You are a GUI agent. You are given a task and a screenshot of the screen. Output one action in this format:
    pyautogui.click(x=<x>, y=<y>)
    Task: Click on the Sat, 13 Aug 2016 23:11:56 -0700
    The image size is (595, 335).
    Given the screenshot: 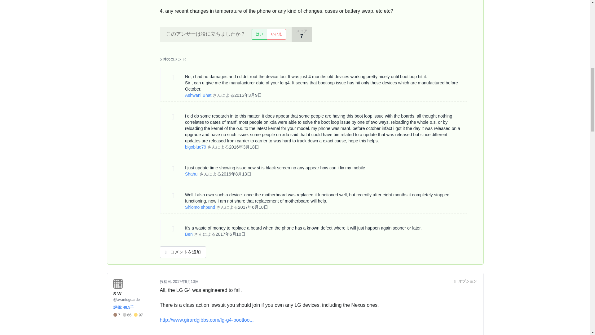 What is the action you would take?
    pyautogui.click(x=236, y=174)
    